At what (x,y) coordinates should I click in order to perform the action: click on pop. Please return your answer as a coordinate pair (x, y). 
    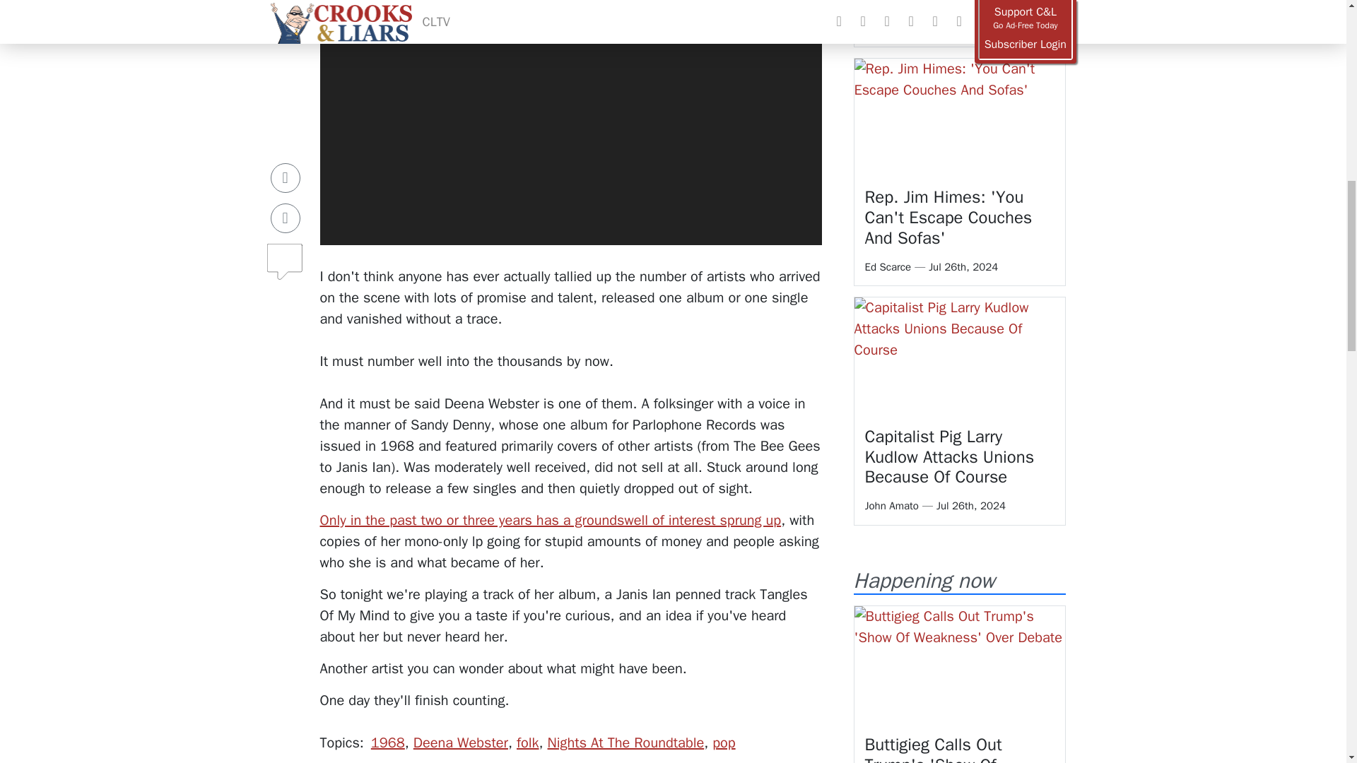
    Looking at the image, I should click on (724, 742).